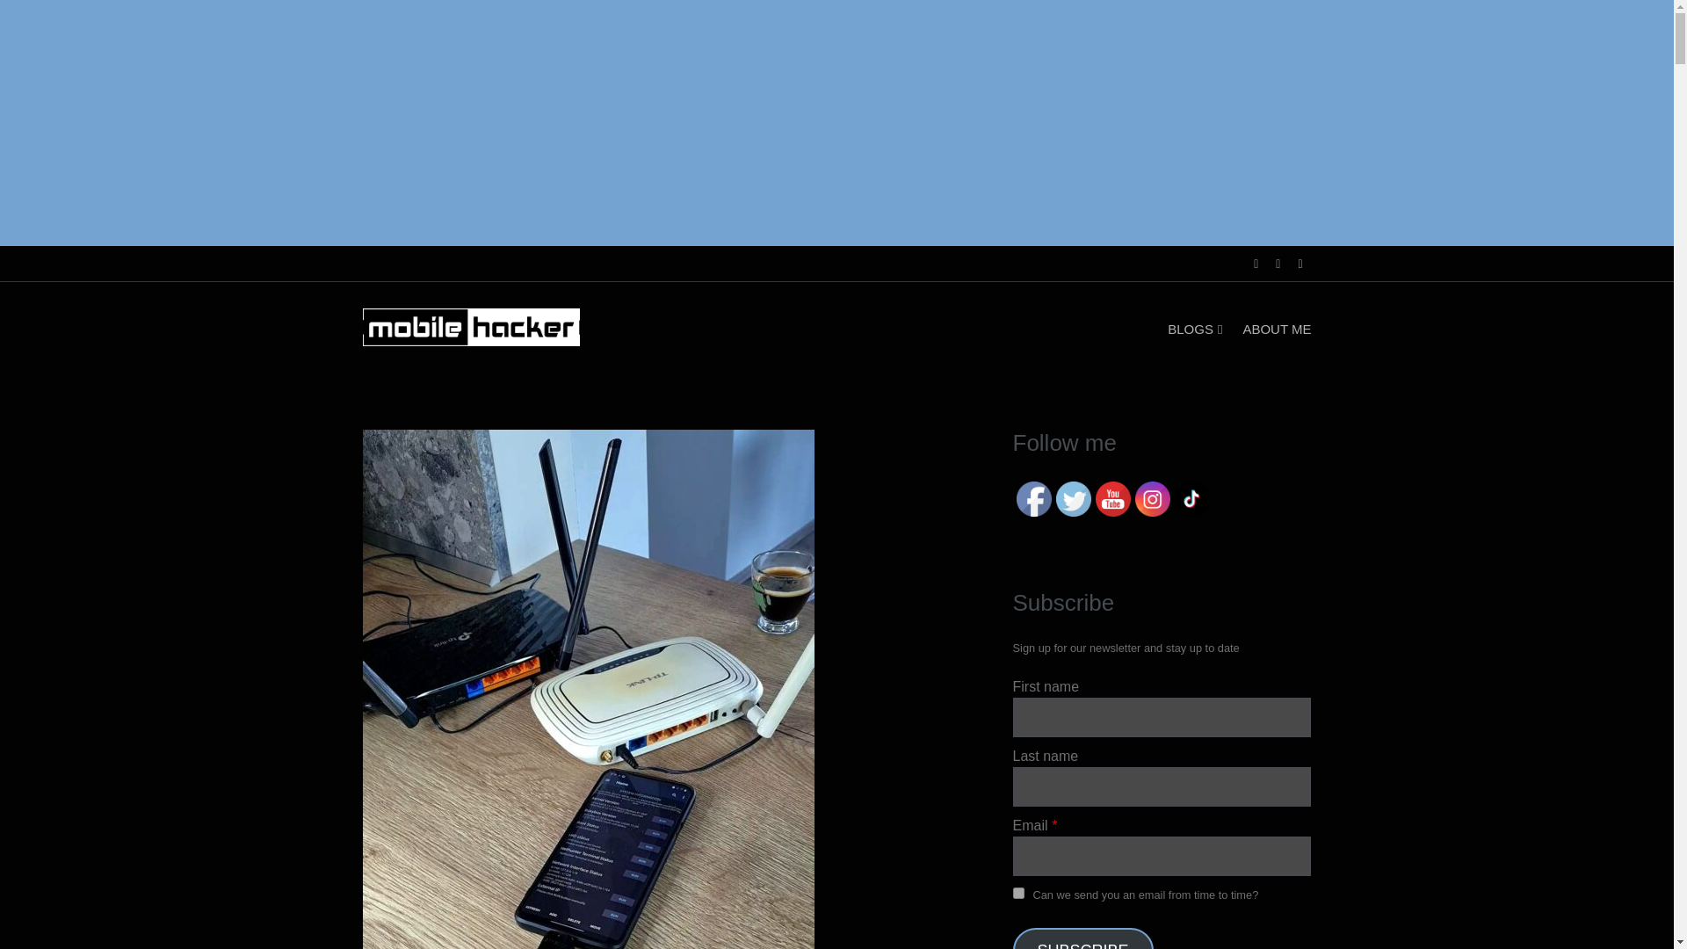 Image resolution: width=1687 pixels, height=949 pixels. I want to click on YouTube, so click(1112, 498).